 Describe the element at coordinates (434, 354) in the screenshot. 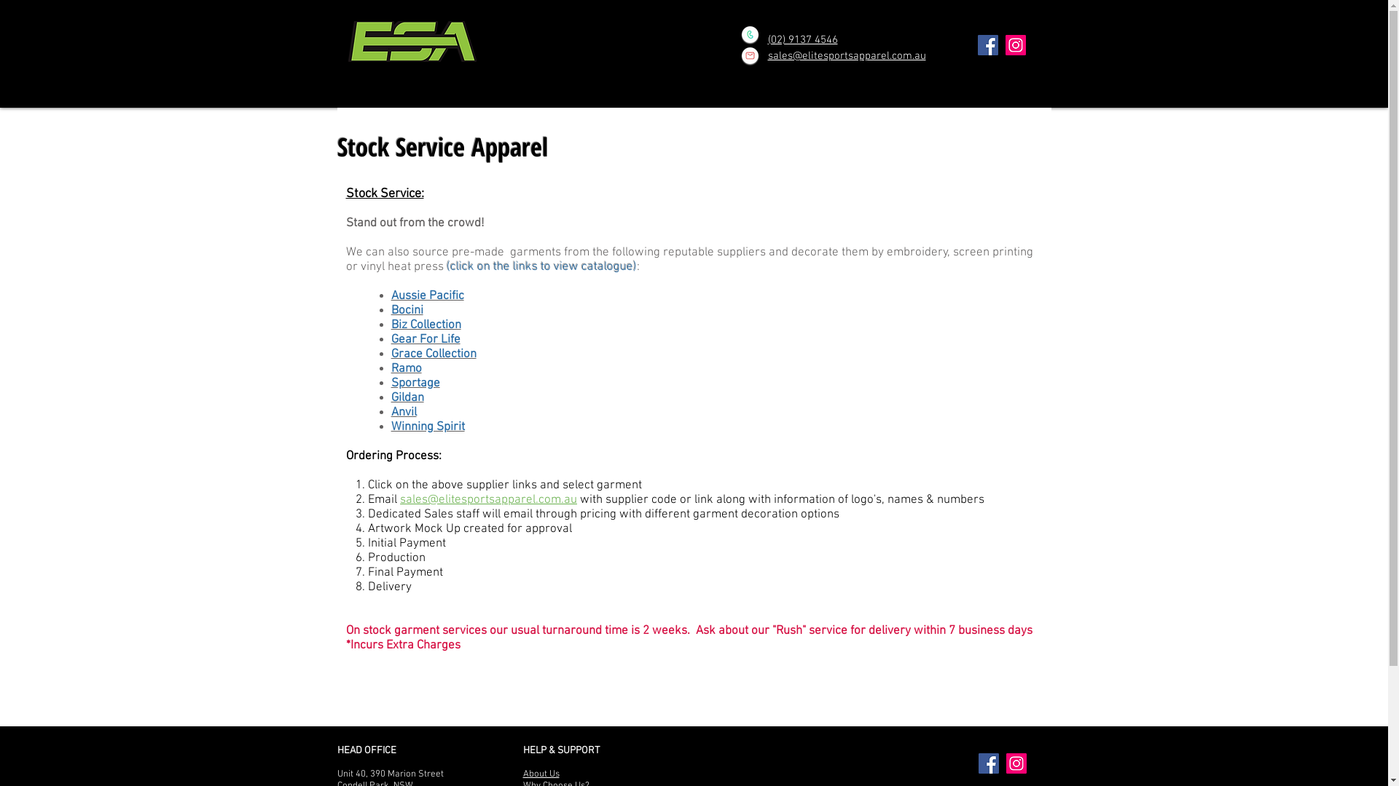

I see `Grace Collection` at that location.